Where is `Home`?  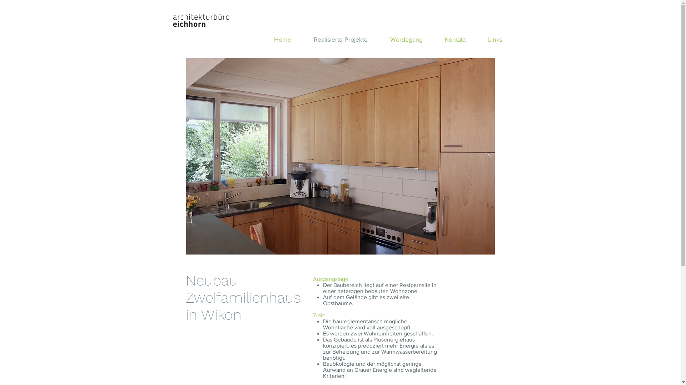 Home is located at coordinates (299, 24).